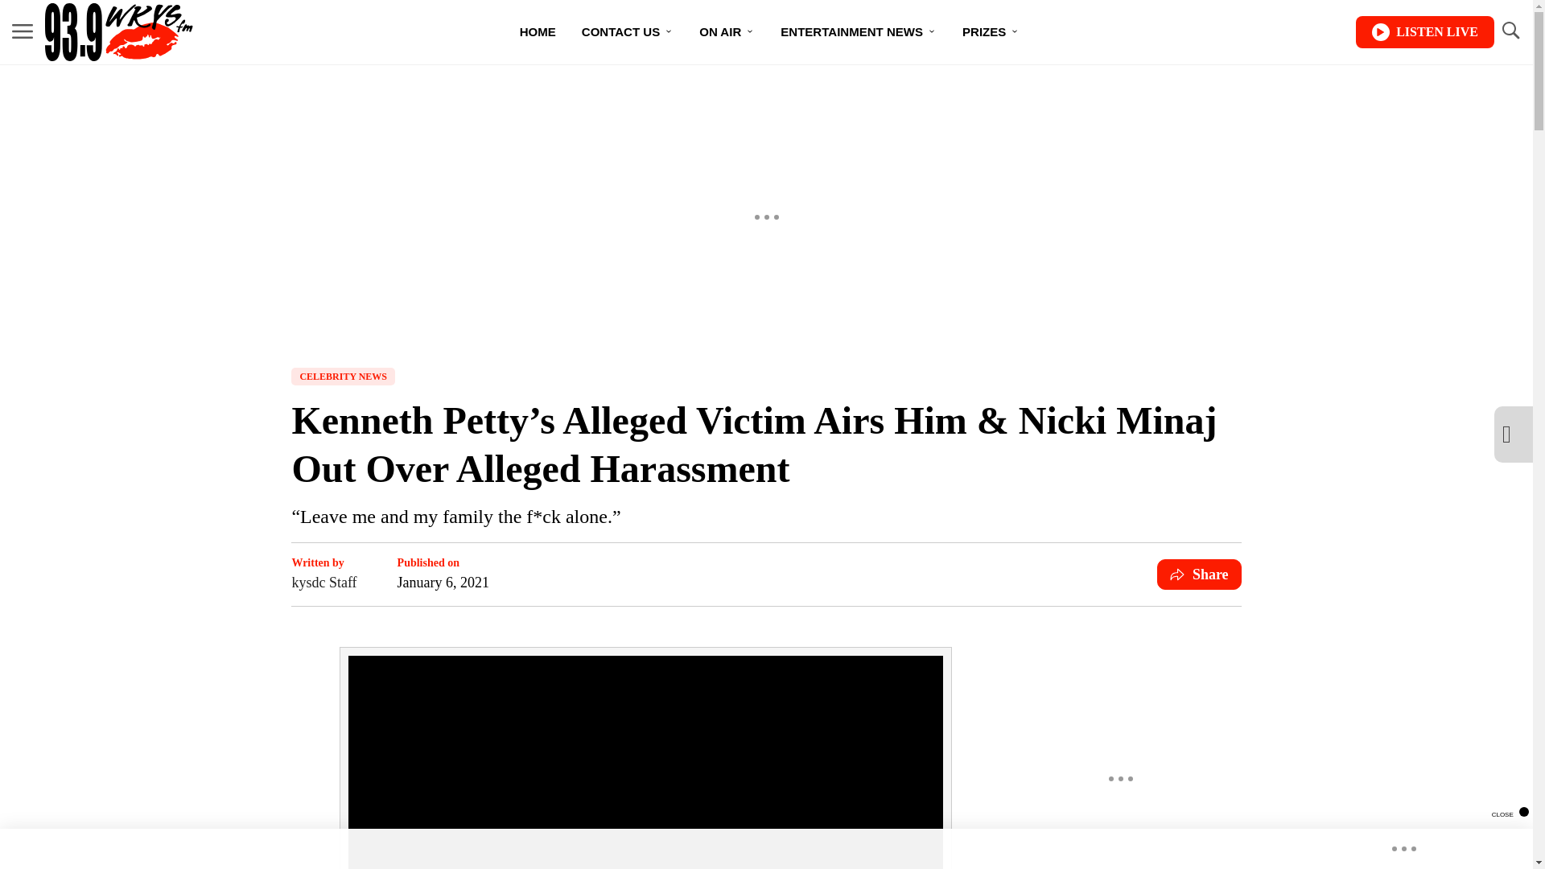  Describe the element at coordinates (859, 32) in the screenshot. I see `ENTERTAINMENT NEWS` at that location.